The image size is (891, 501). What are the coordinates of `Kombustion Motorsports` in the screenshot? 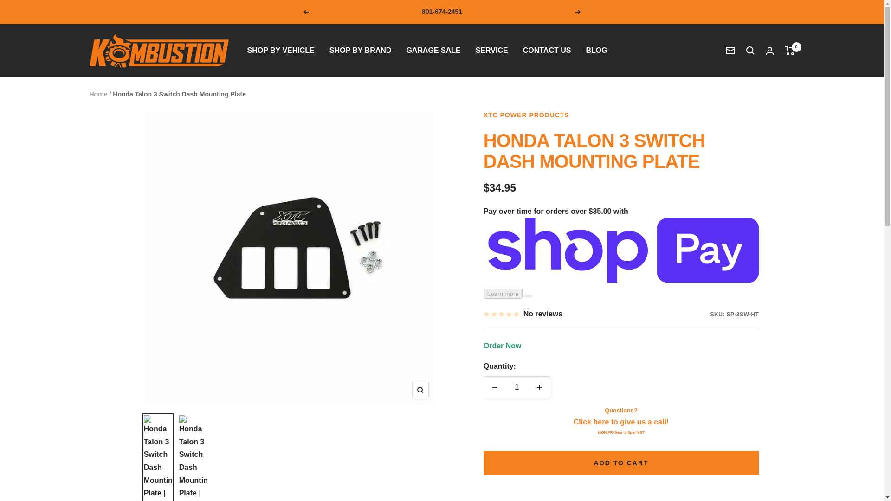 It's located at (159, 51).